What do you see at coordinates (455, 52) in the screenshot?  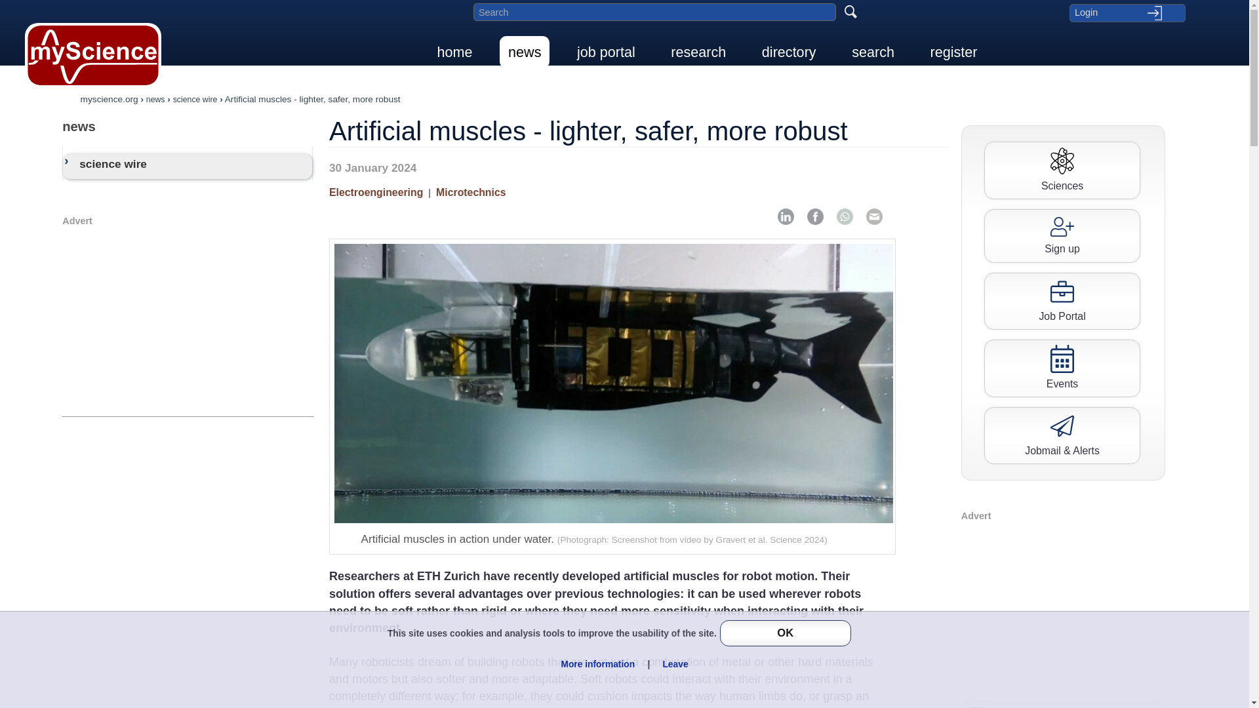 I see `home` at bounding box center [455, 52].